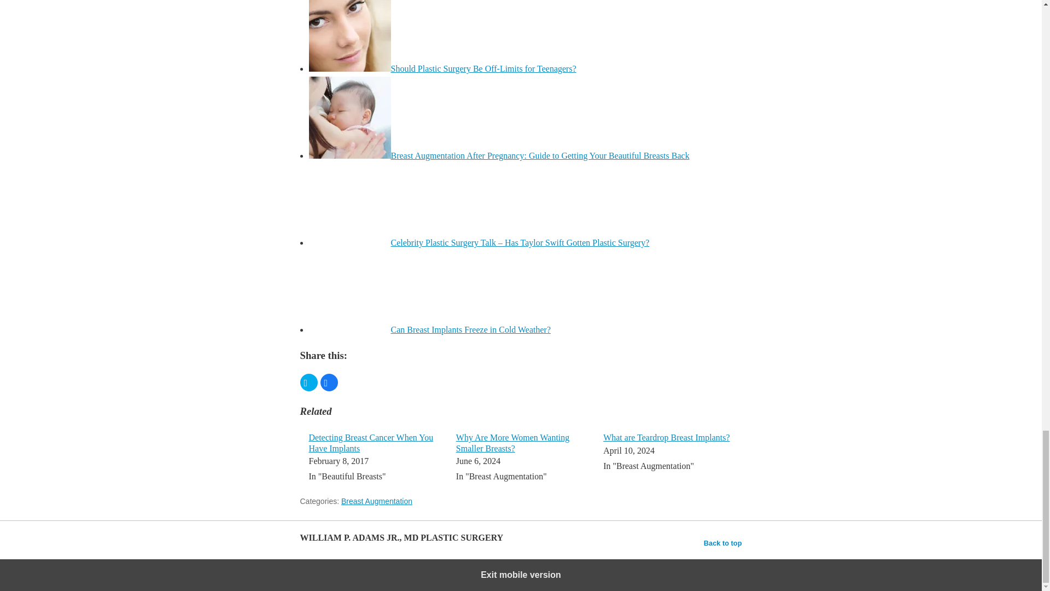 Image resolution: width=1050 pixels, height=591 pixels. What do you see at coordinates (371, 442) in the screenshot?
I see `Detecting Breast Cancer When You Have Implants` at bounding box center [371, 442].